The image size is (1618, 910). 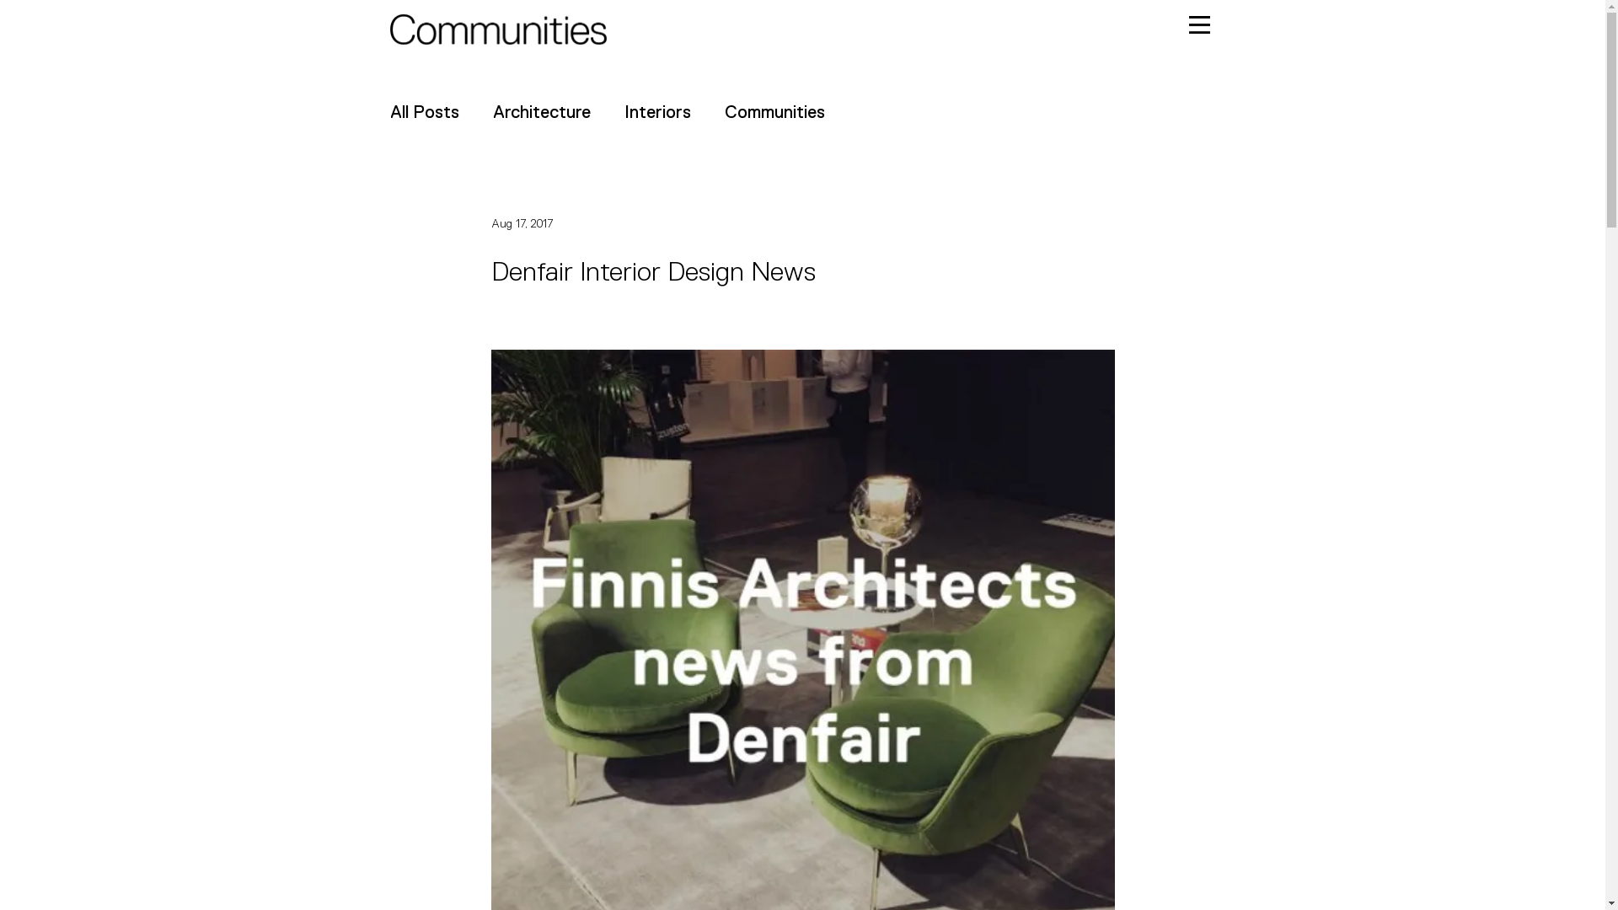 What do you see at coordinates (424, 112) in the screenshot?
I see `All Posts` at bounding box center [424, 112].